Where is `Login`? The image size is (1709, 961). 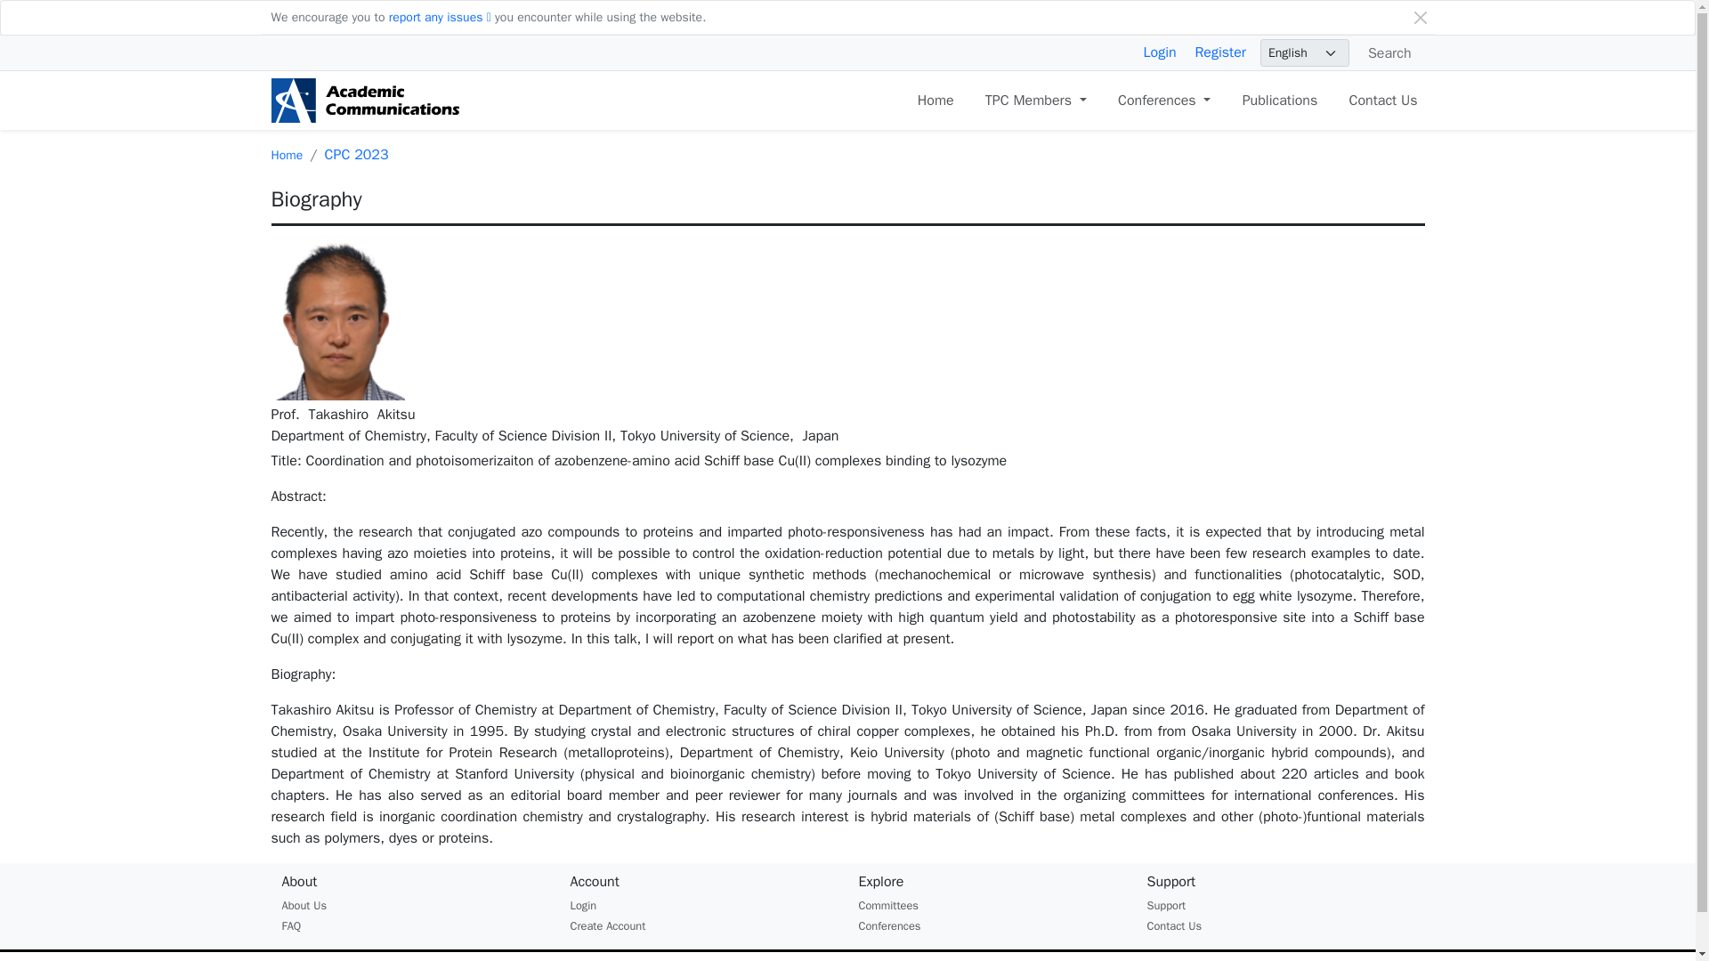 Login is located at coordinates (1160, 52).